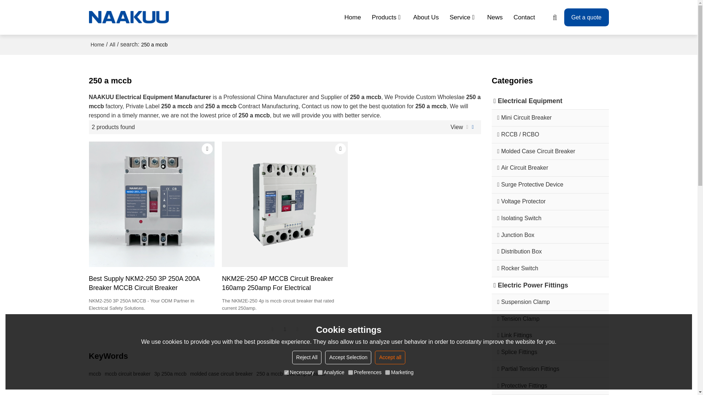 Image resolution: width=703 pixels, height=395 pixels. Describe the element at coordinates (320, 372) in the screenshot. I see `on` at that location.